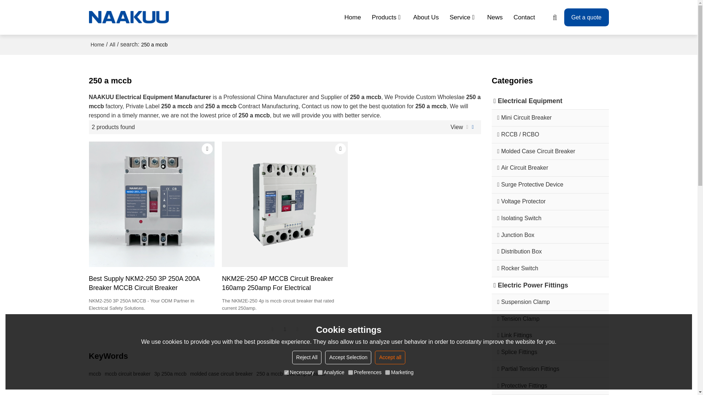 Image resolution: width=703 pixels, height=395 pixels. Describe the element at coordinates (320, 372) in the screenshot. I see `on` at that location.